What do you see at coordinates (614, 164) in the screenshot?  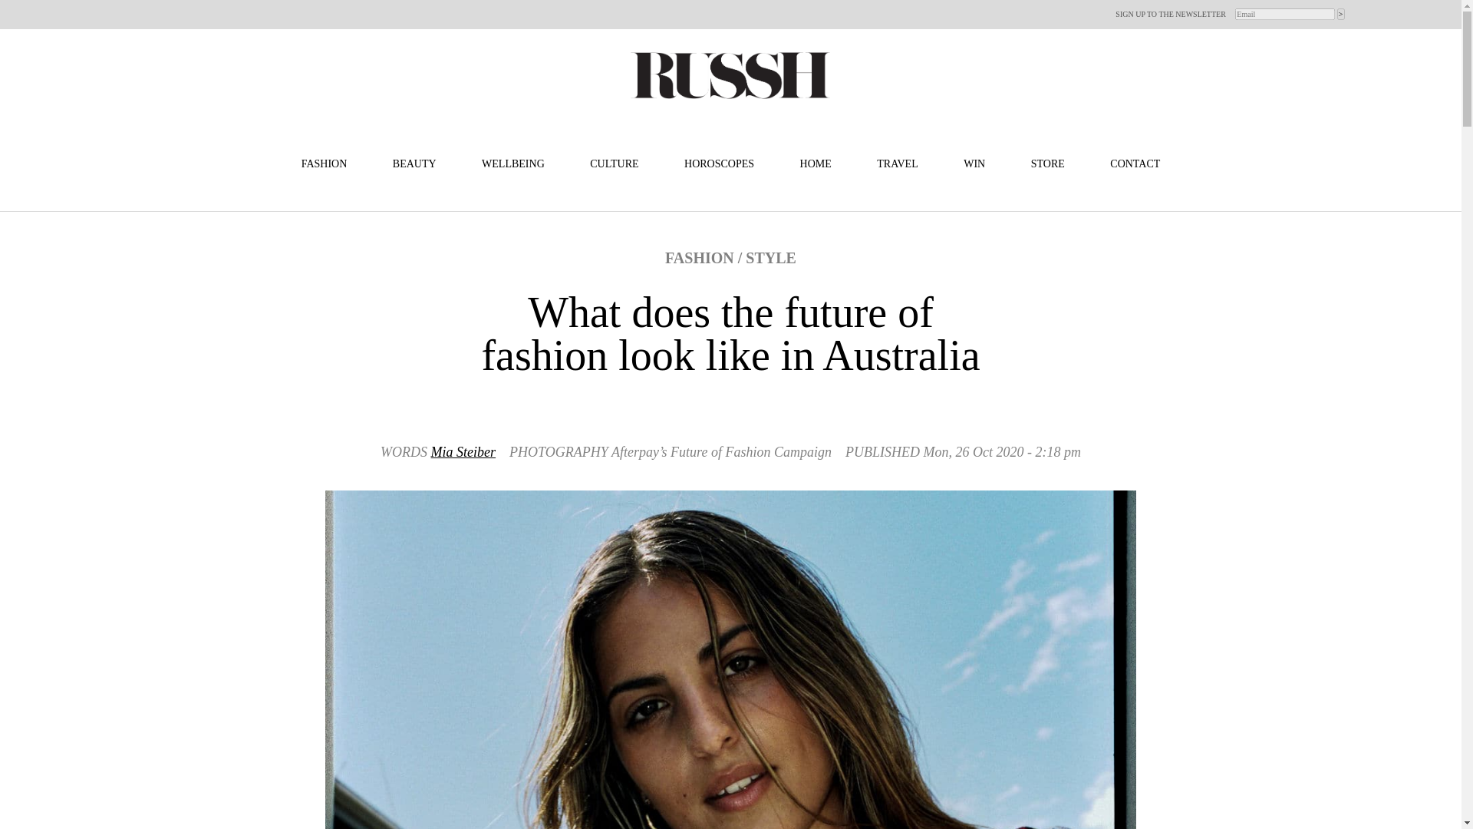 I see `CULTURE` at bounding box center [614, 164].